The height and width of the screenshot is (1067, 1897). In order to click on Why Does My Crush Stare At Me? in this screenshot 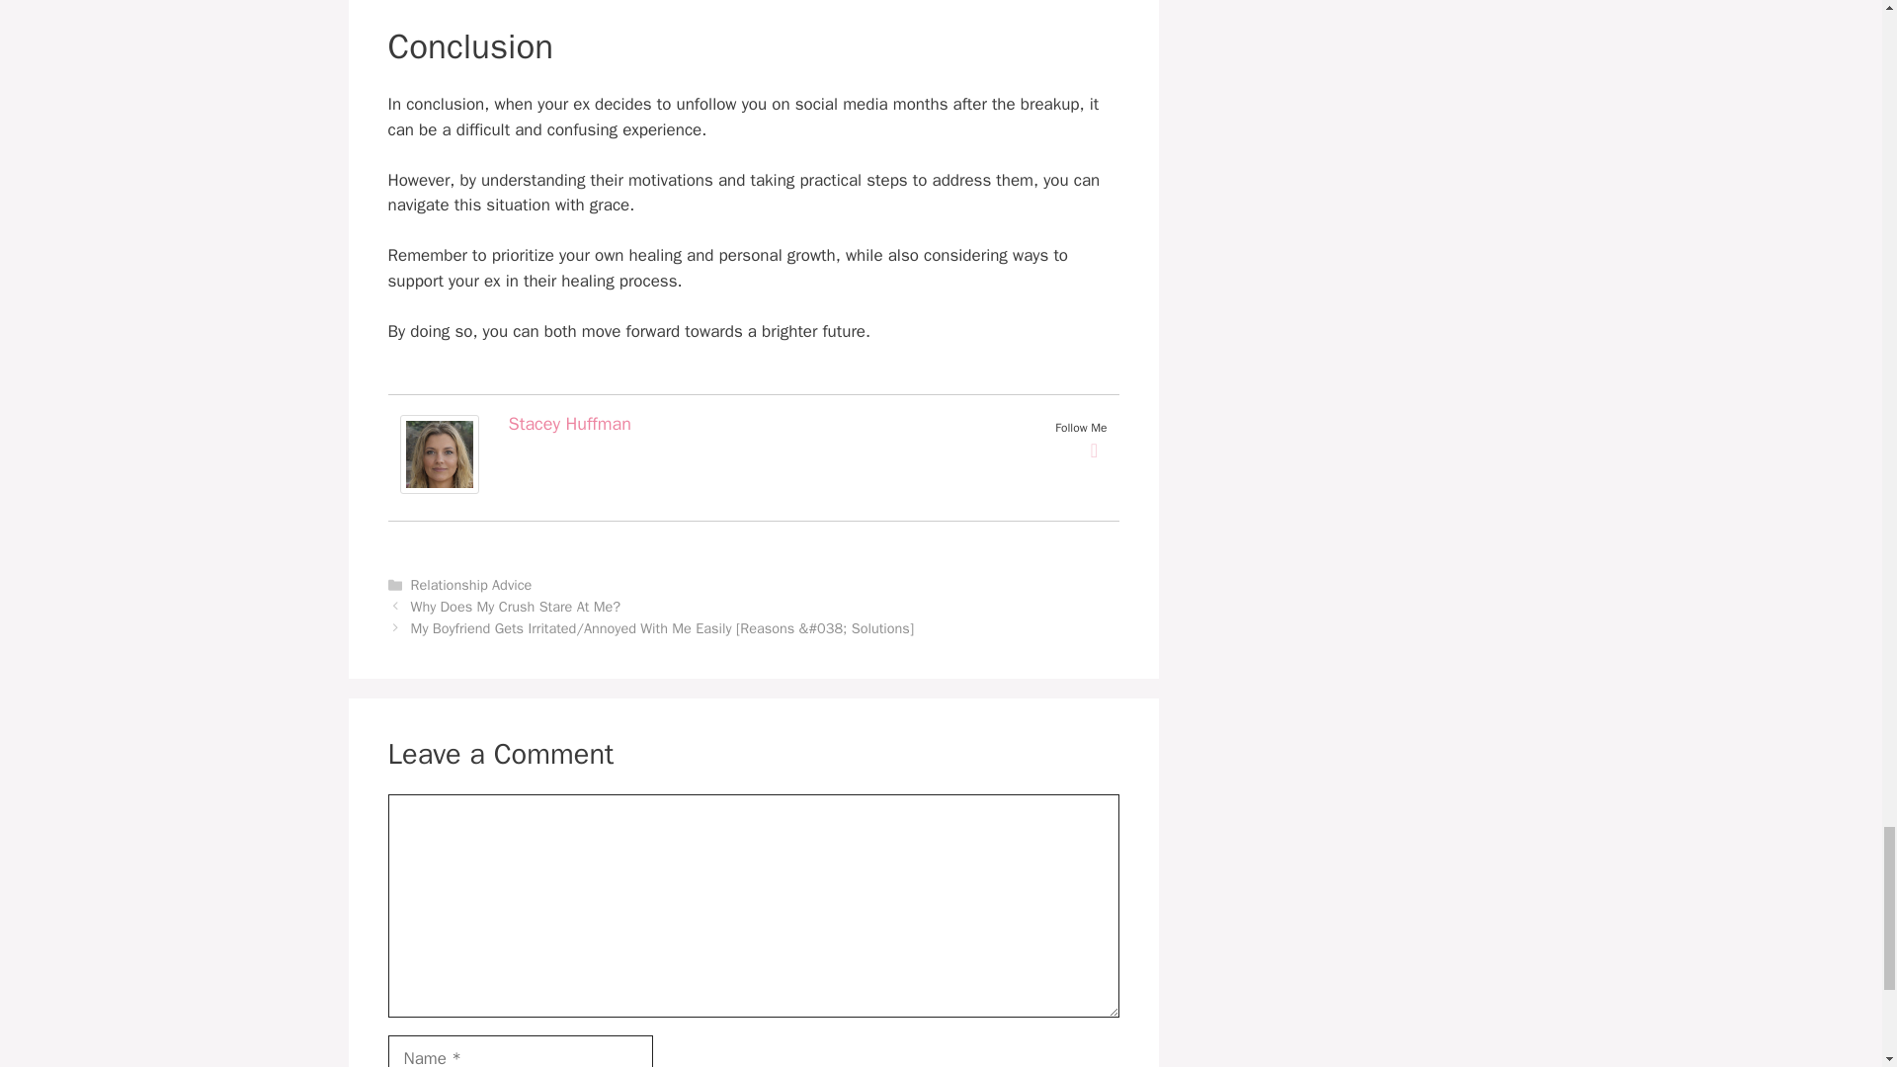, I will do `click(516, 607)`.